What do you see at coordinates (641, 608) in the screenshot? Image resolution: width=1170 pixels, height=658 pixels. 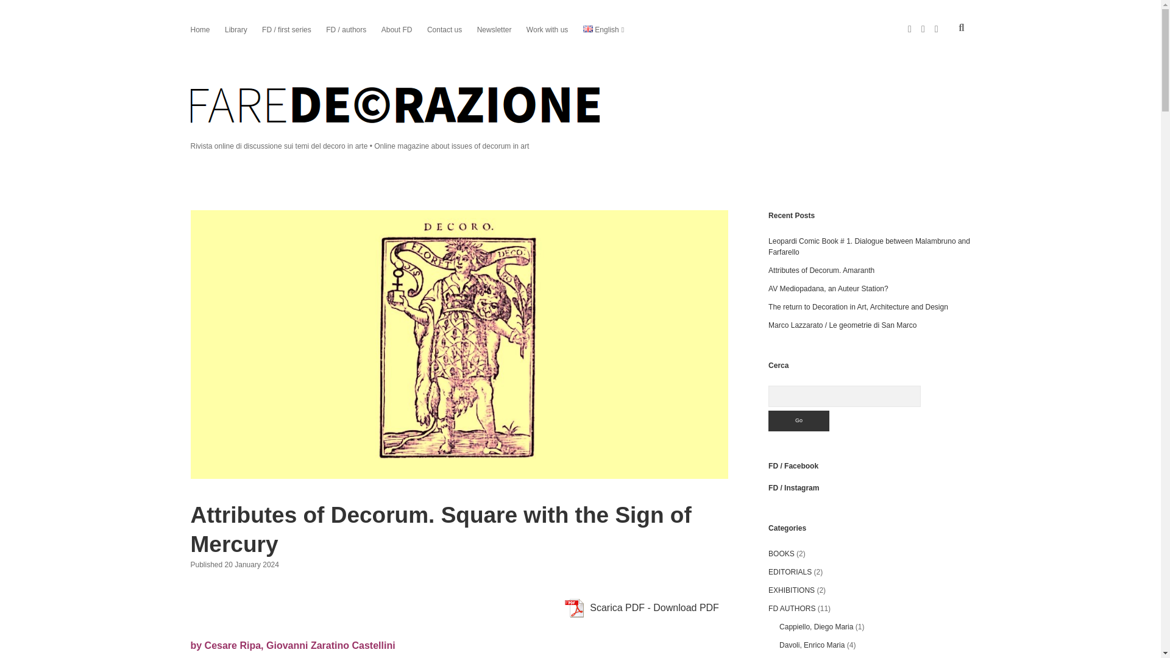 I see `Scarica PDF - Download PDF` at bounding box center [641, 608].